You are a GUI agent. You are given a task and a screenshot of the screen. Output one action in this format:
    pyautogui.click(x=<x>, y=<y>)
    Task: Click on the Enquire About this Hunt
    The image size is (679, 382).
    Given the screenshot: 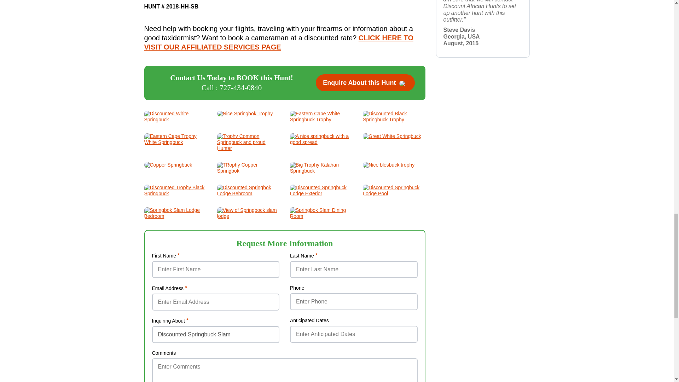 What is the action you would take?
    pyautogui.click(x=365, y=83)
    